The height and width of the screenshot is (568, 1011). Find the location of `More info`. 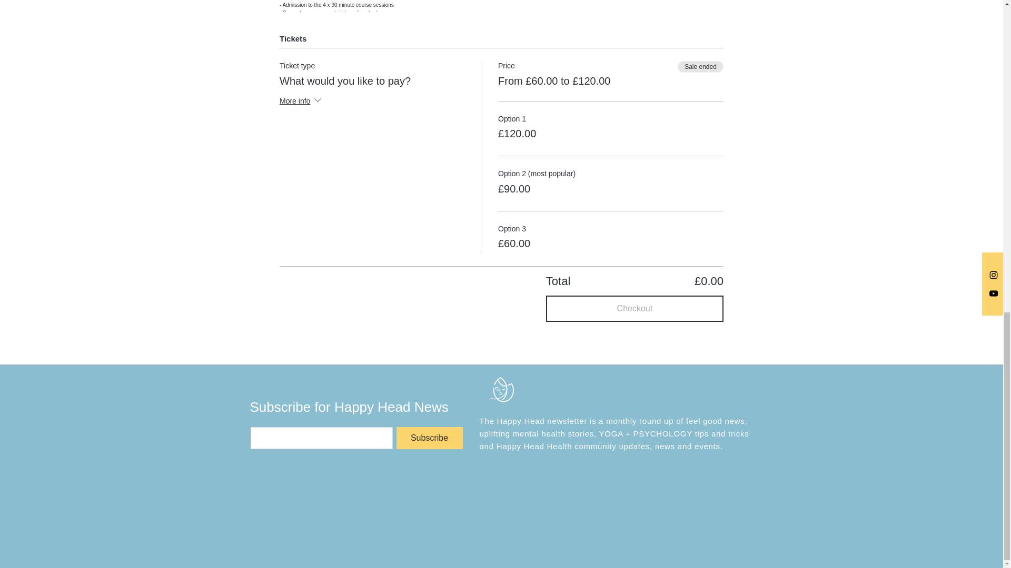

More info is located at coordinates (301, 102).